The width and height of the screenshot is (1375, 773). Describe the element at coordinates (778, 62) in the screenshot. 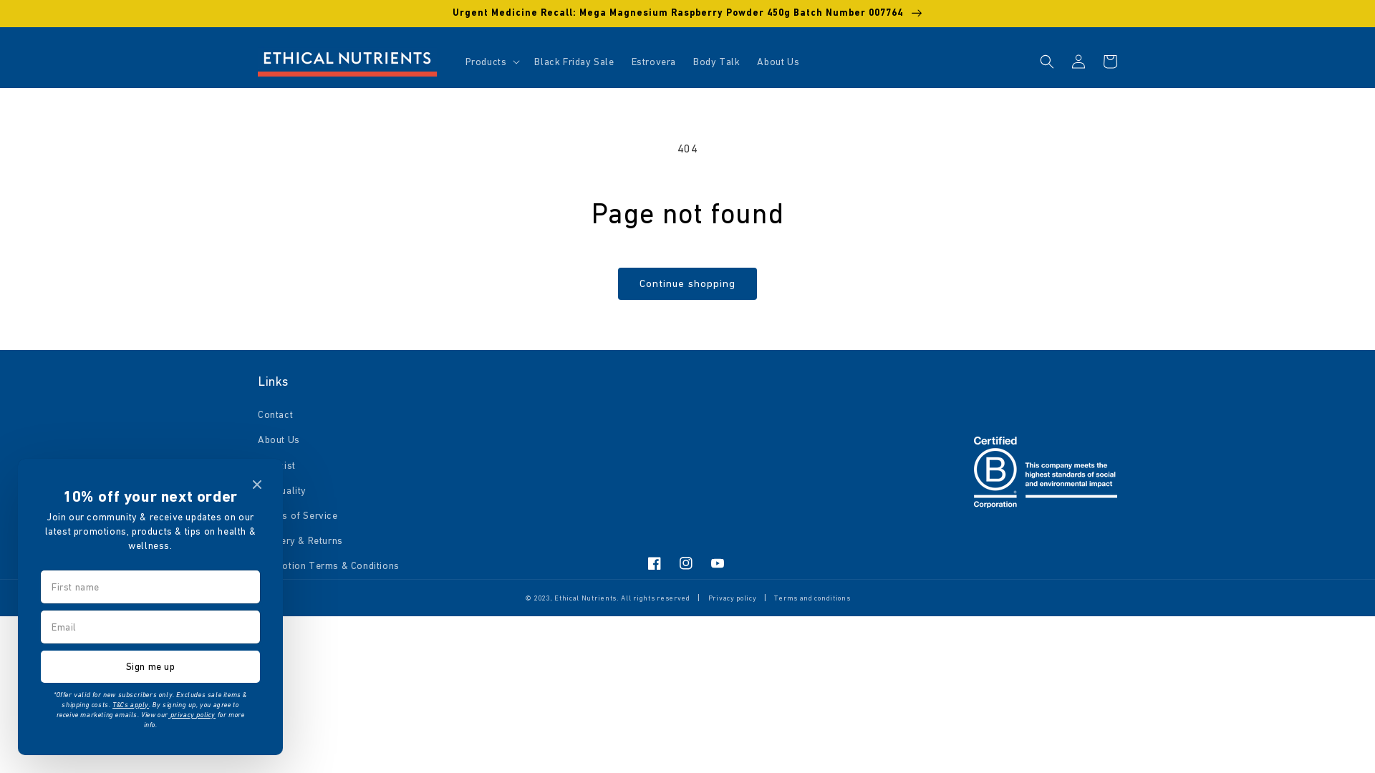

I see `About Us` at that location.